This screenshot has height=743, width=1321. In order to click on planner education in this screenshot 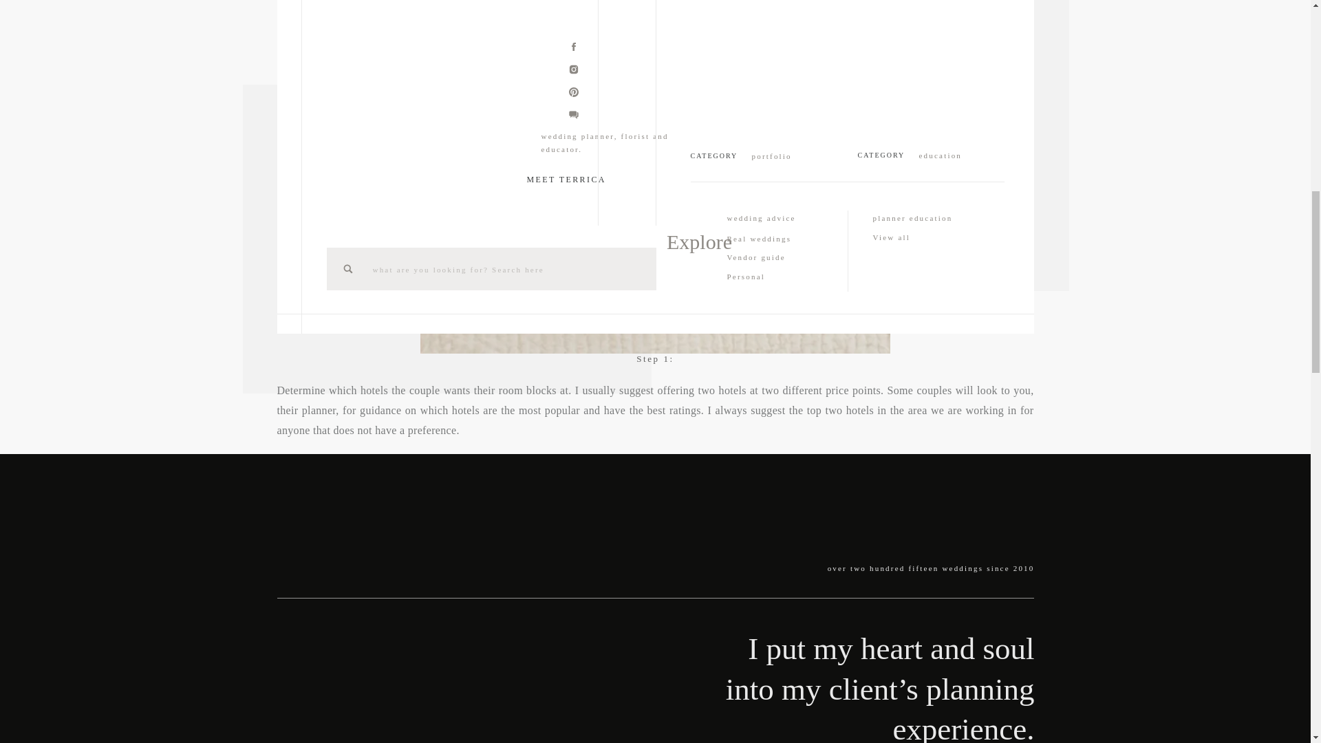, I will do `click(930, 218)`.